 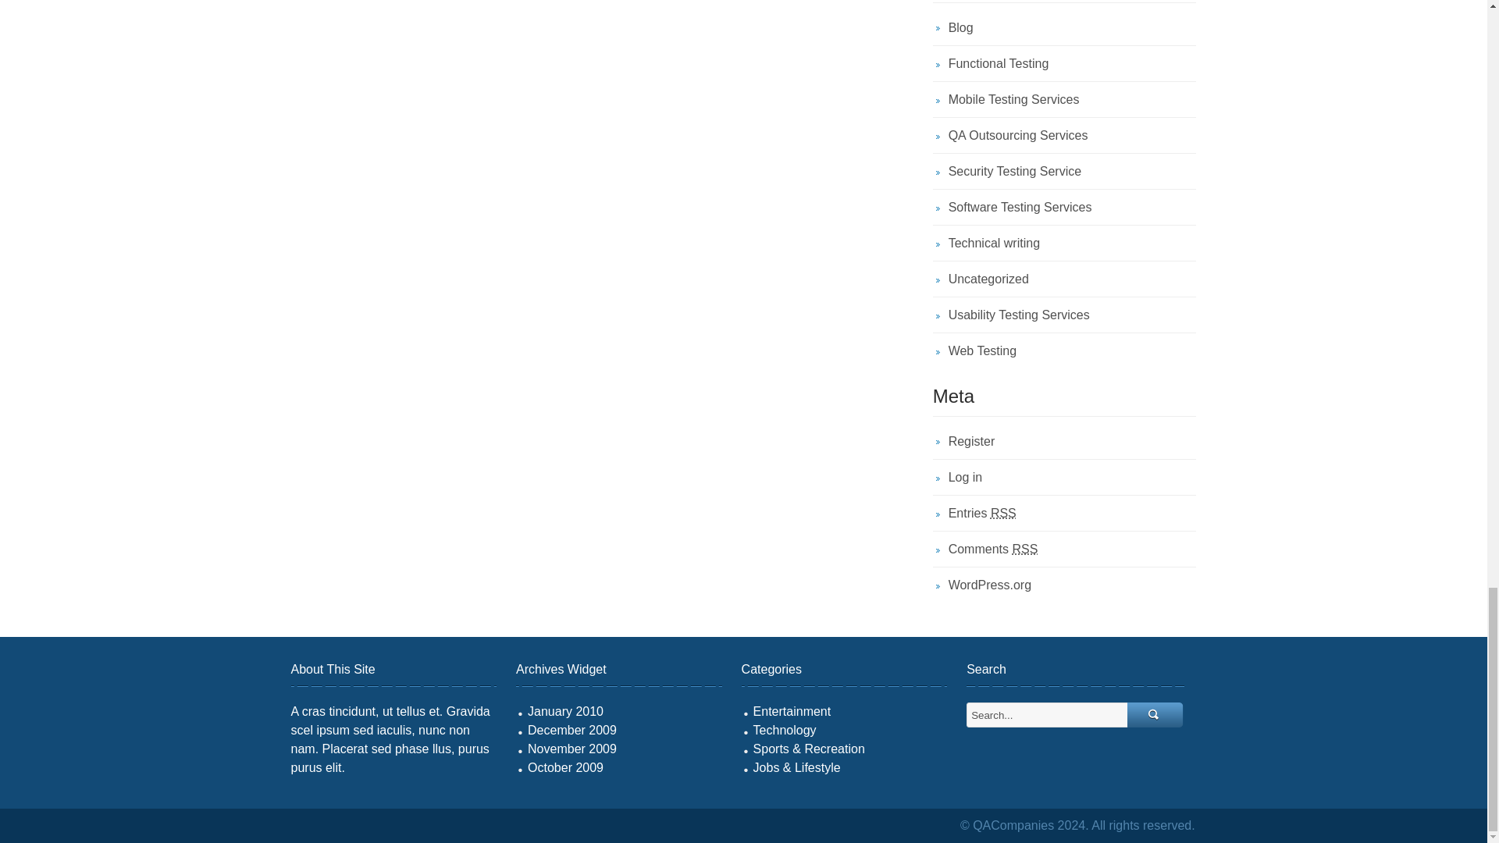 I want to click on Really Simple Syndication, so click(x=1003, y=514).